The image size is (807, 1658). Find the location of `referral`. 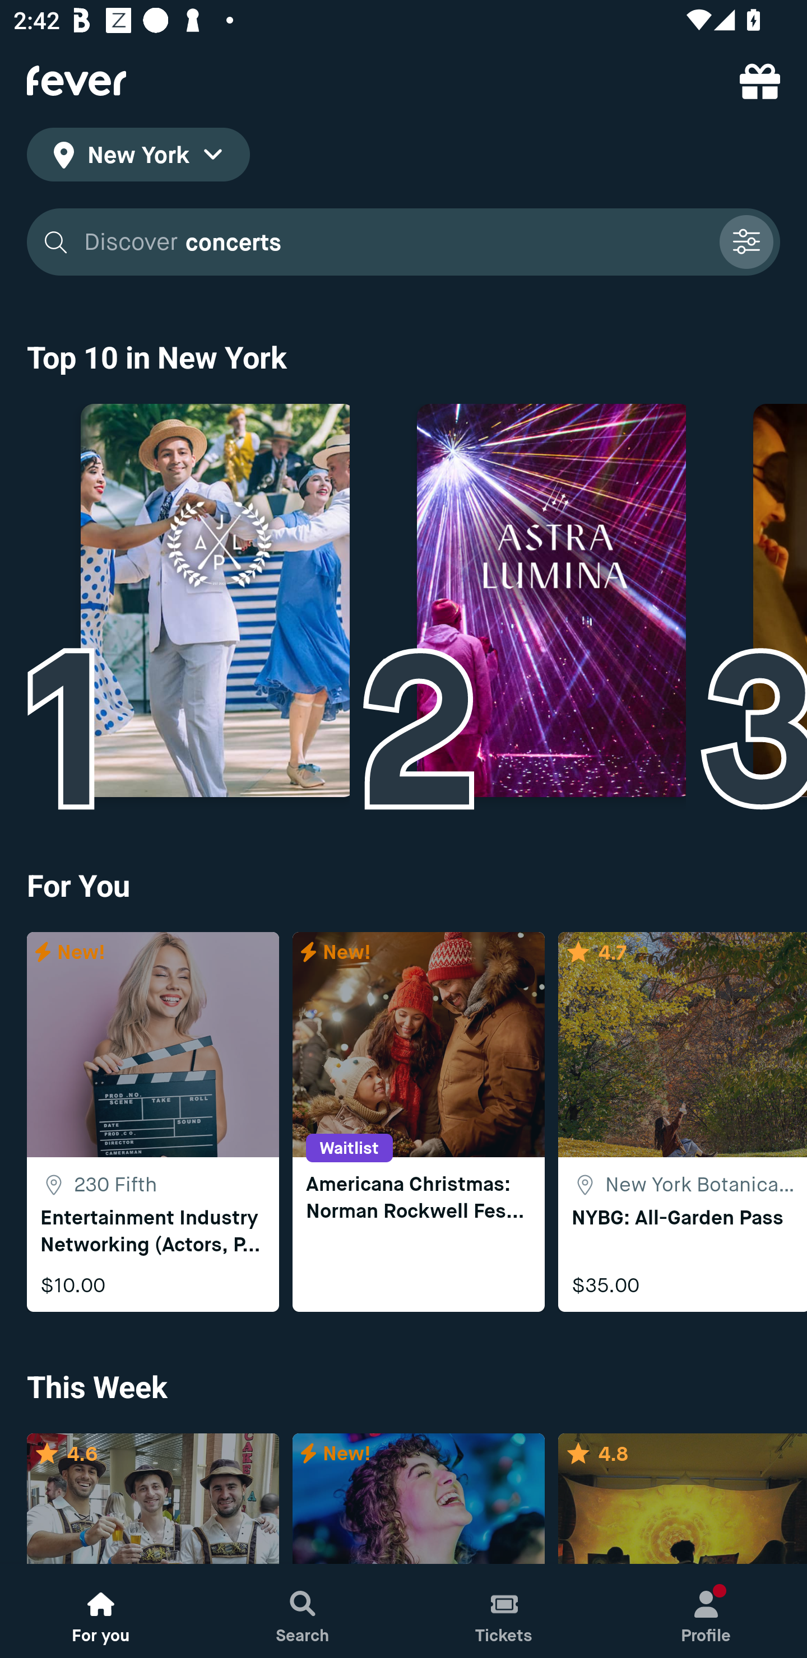

referral is located at coordinates (760, 81).